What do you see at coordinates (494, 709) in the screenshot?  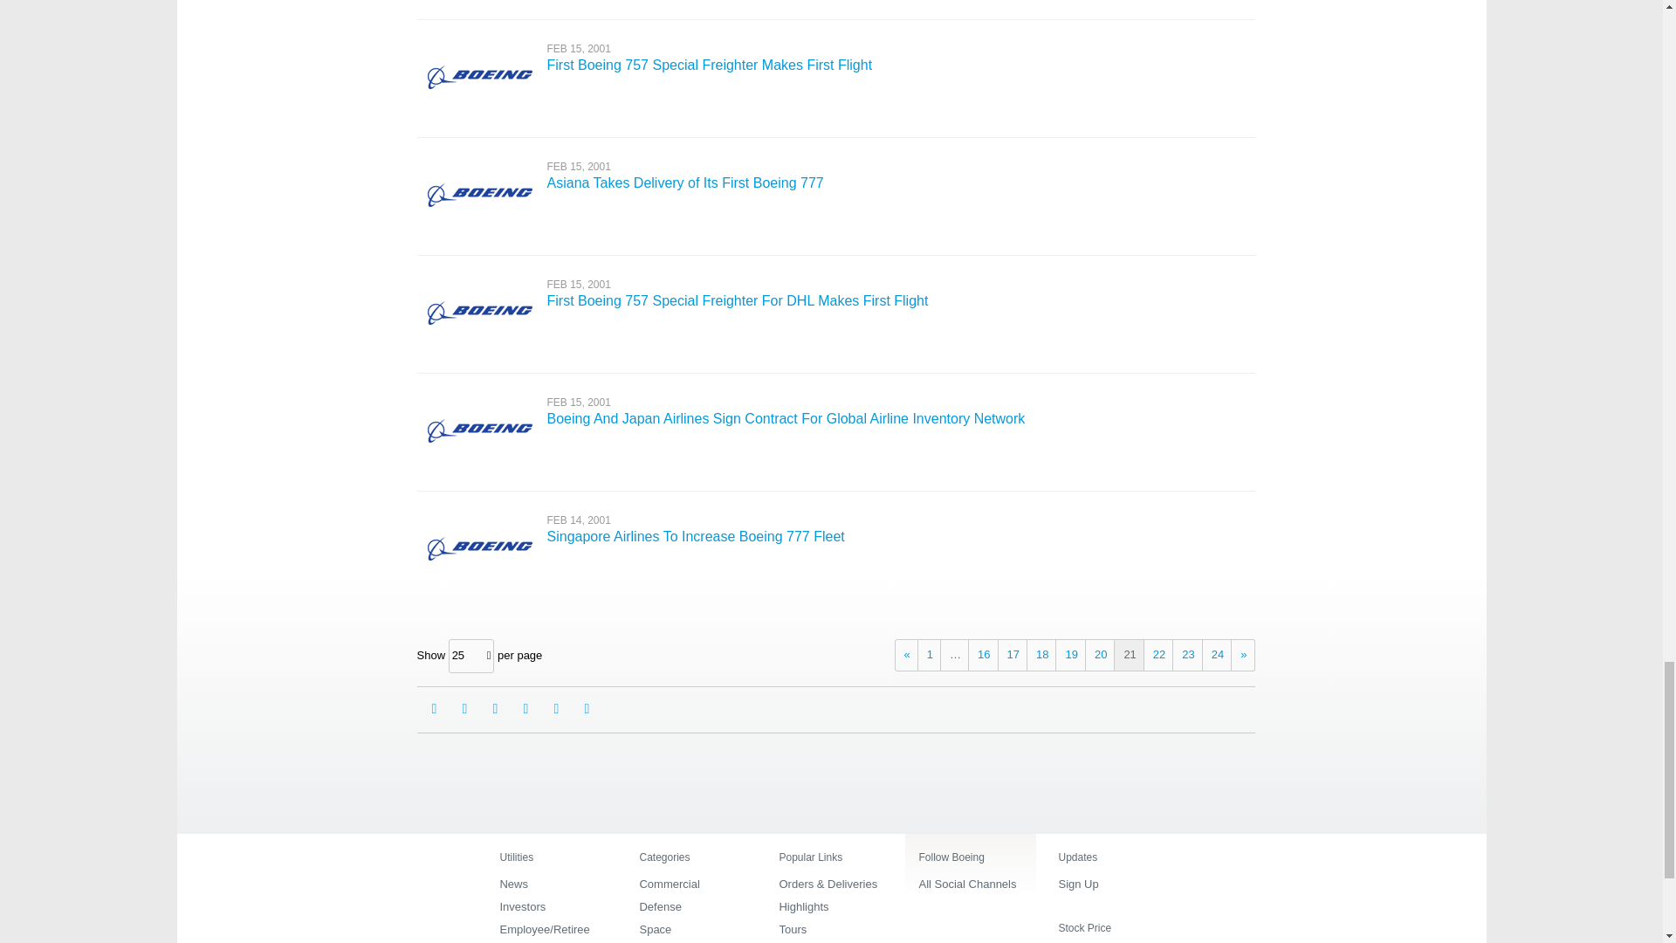 I see `Linkedin Share` at bounding box center [494, 709].